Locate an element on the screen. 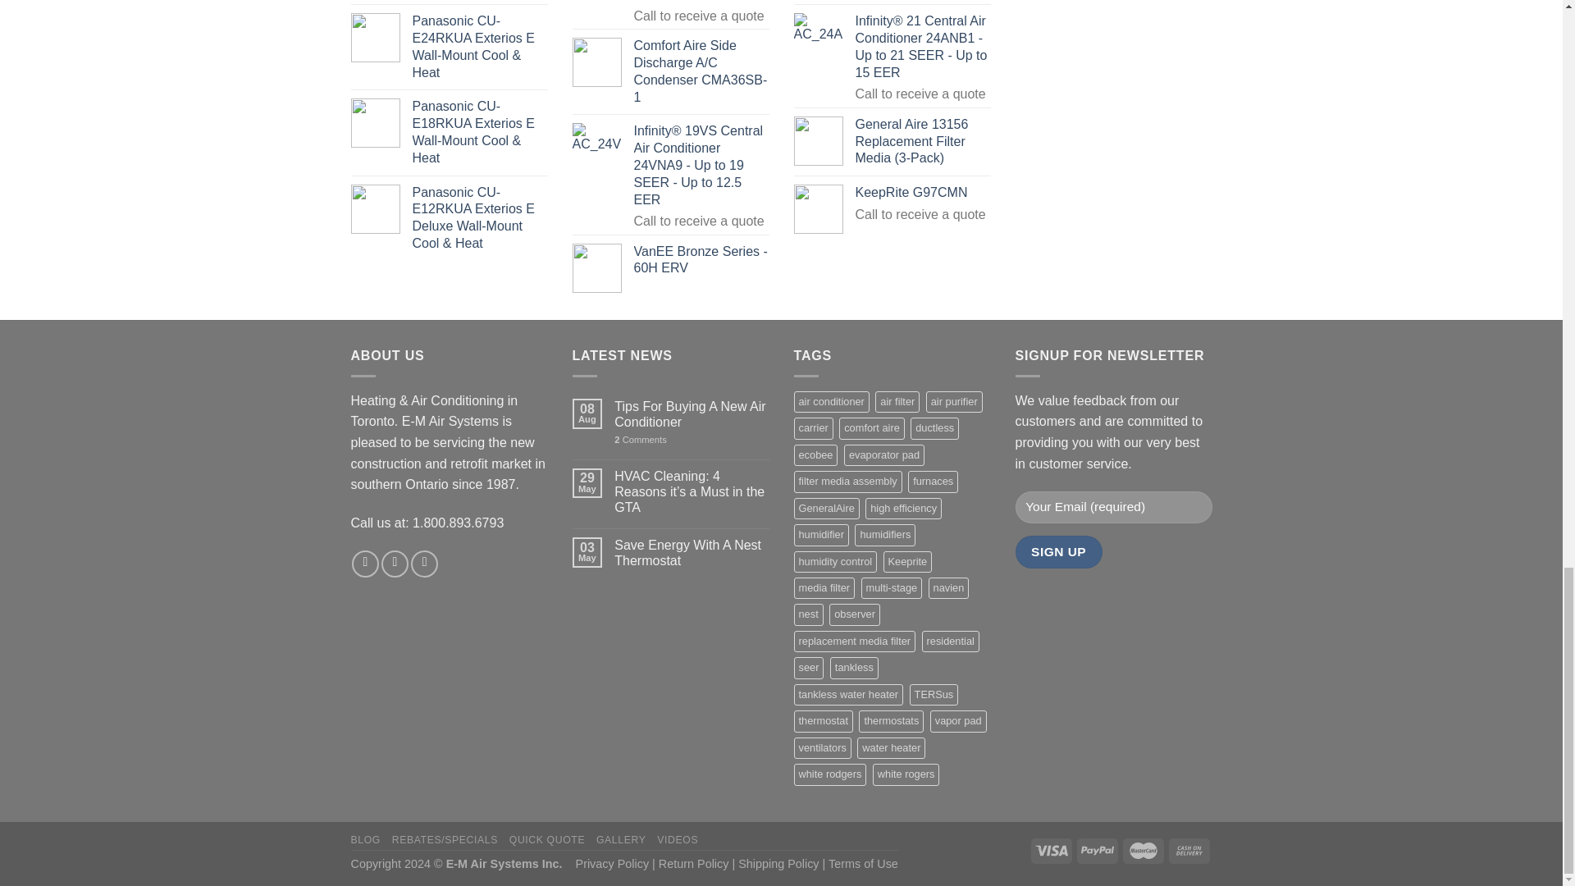 The height and width of the screenshot is (886, 1575). Save Energy With A Nest Thermostat is located at coordinates (691, 553).